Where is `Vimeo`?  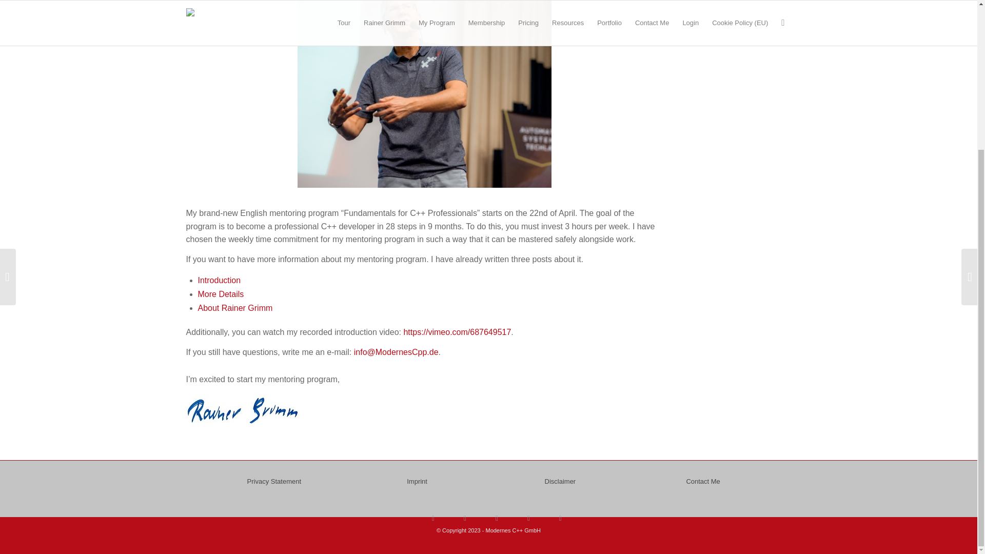
Vimeo is located at coordinates (528, 518).